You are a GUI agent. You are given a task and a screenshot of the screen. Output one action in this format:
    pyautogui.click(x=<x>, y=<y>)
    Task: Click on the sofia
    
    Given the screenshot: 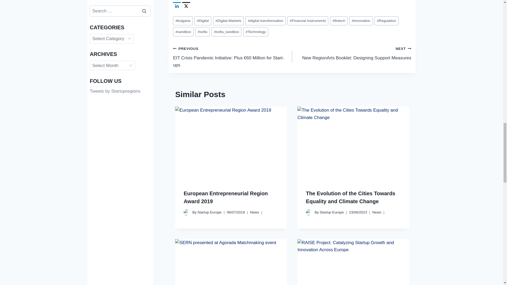 What is the action you would take?
    pyautogui.click(x=202, y=32)
    